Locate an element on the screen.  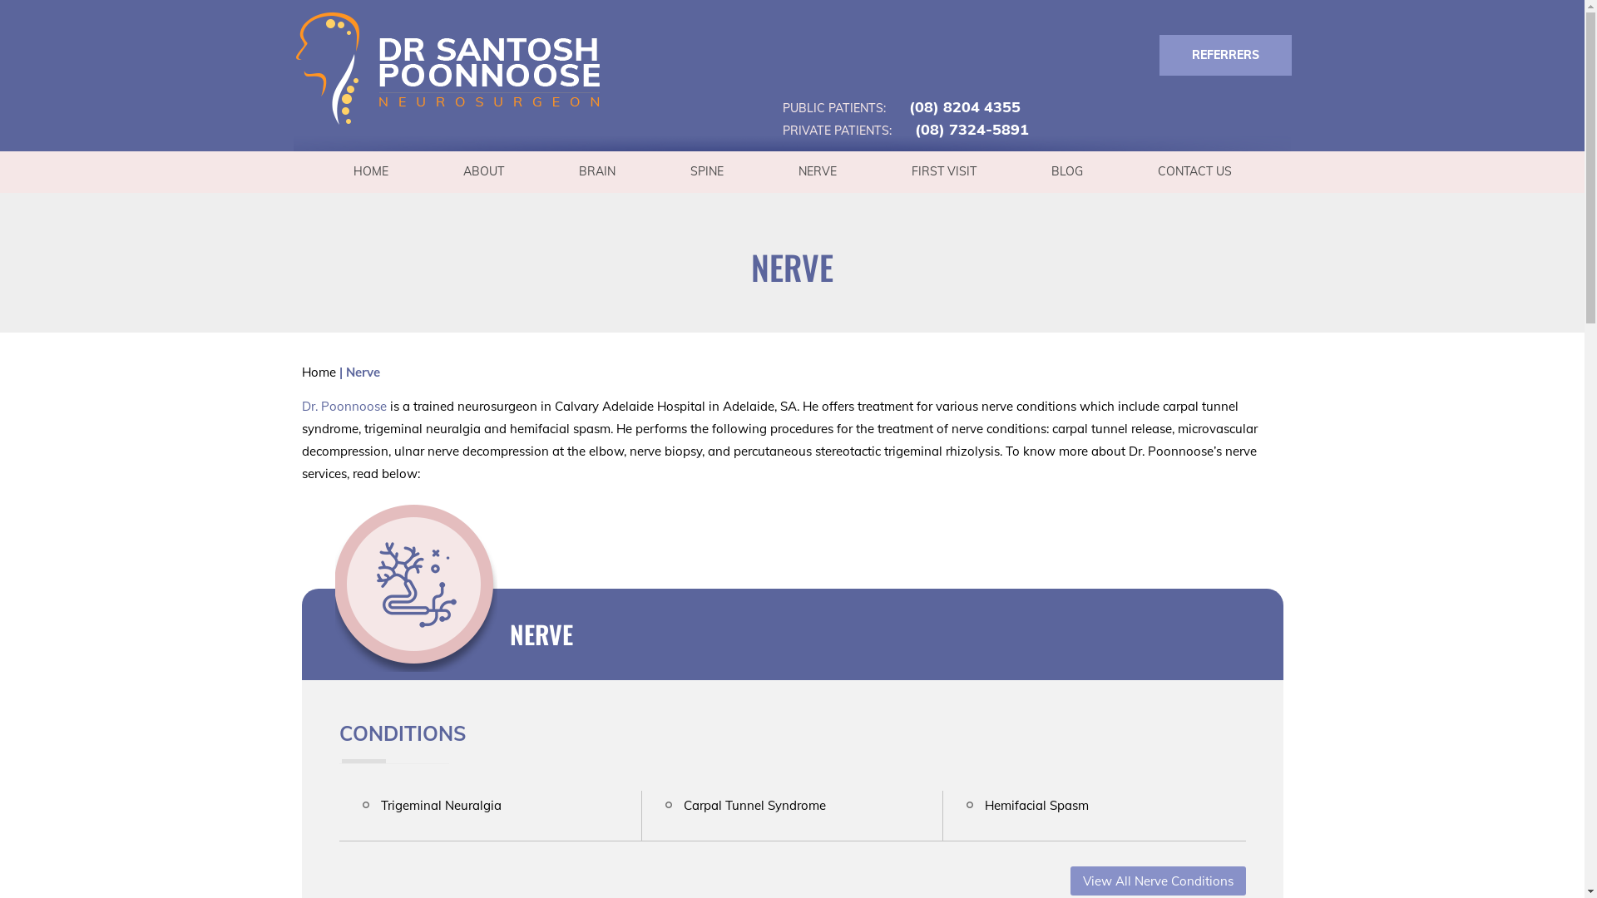
REFERRERS is located at coordinates (1226, 55).